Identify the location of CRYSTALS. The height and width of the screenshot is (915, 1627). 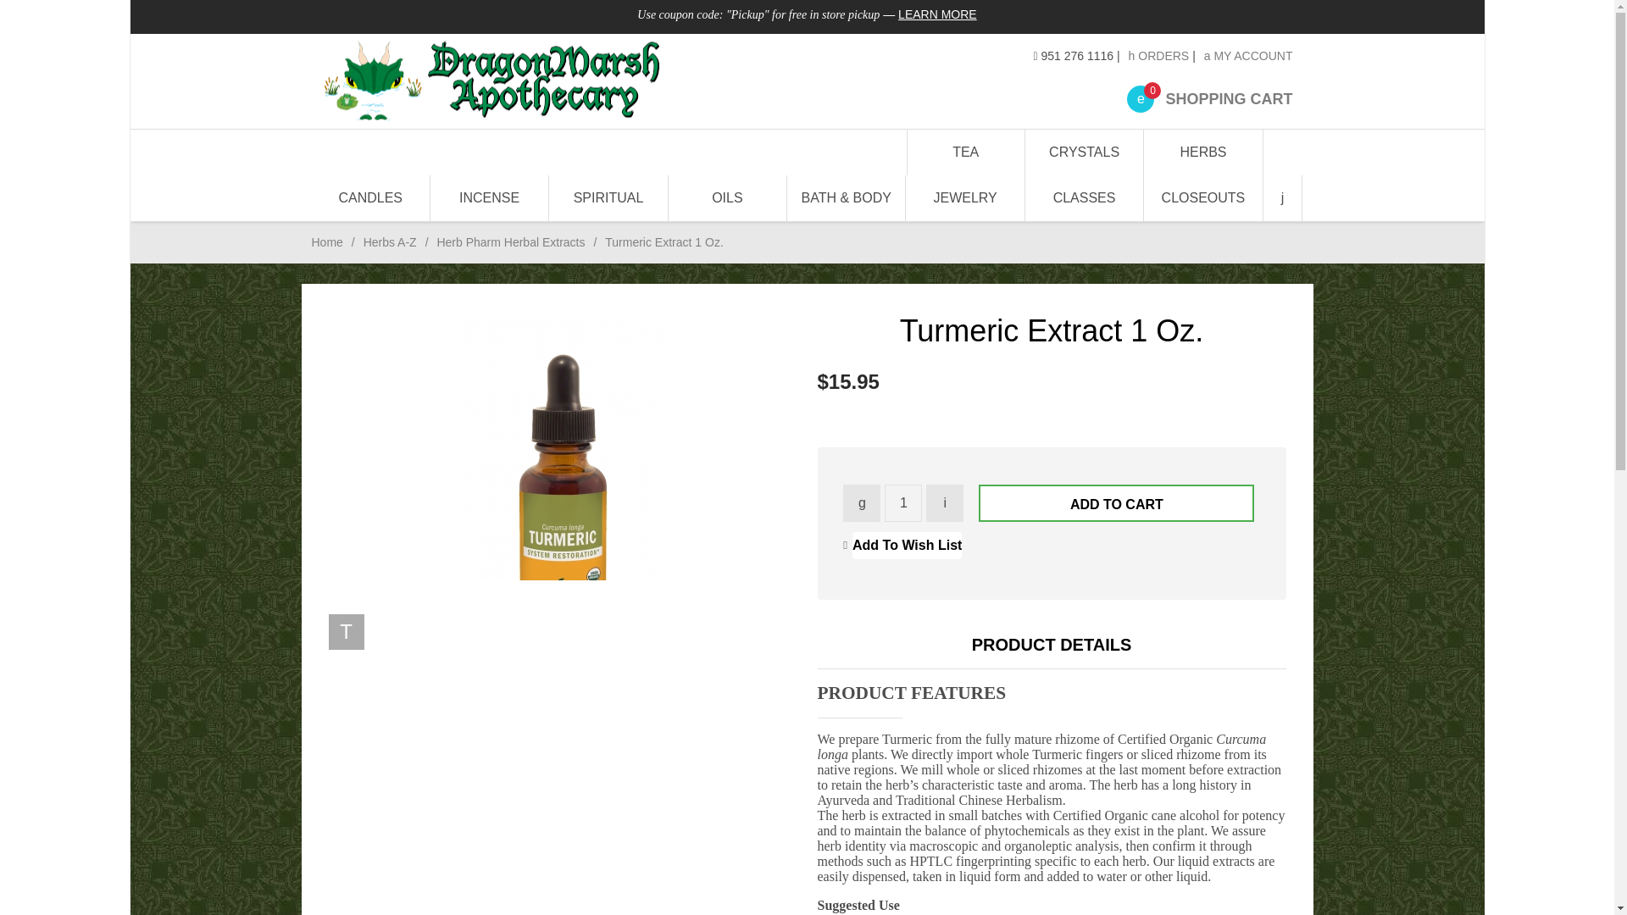
(1084, 152).